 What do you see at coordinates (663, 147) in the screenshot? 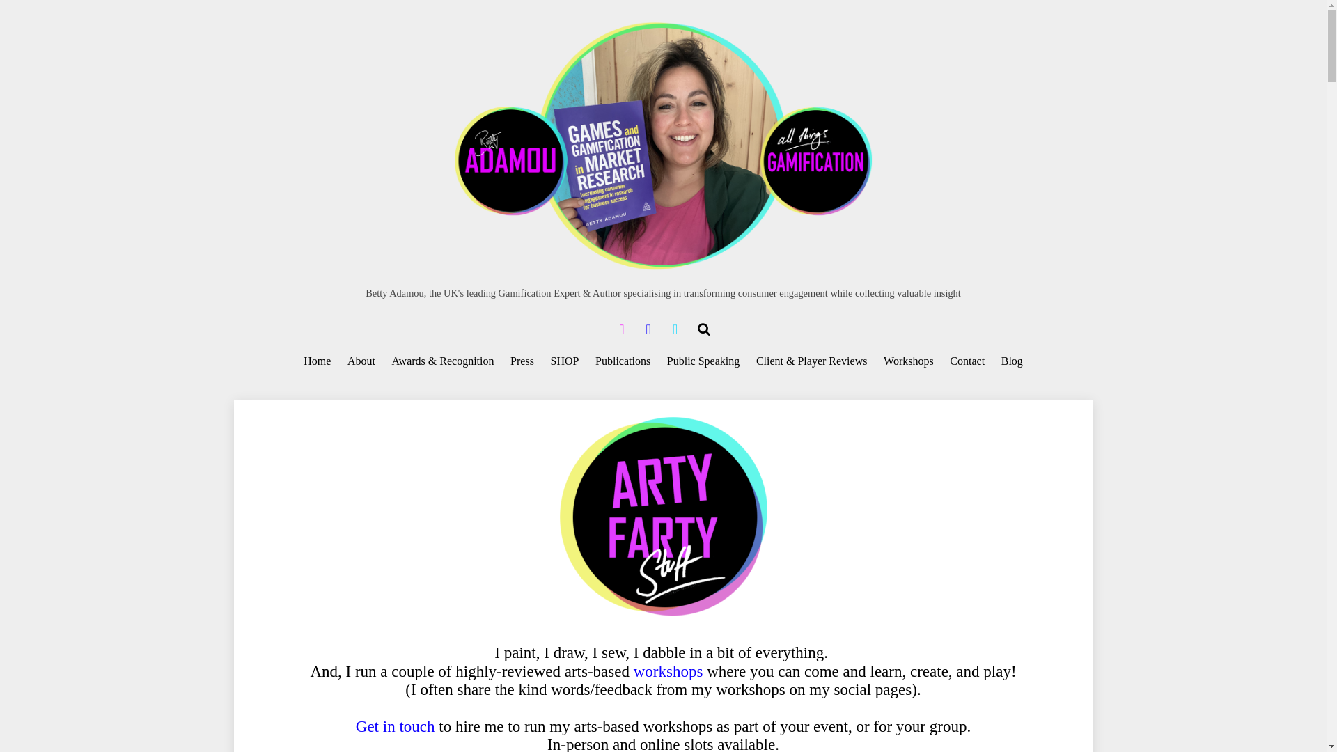
I see `Betty Adamou` at bounding box center [663, 147].